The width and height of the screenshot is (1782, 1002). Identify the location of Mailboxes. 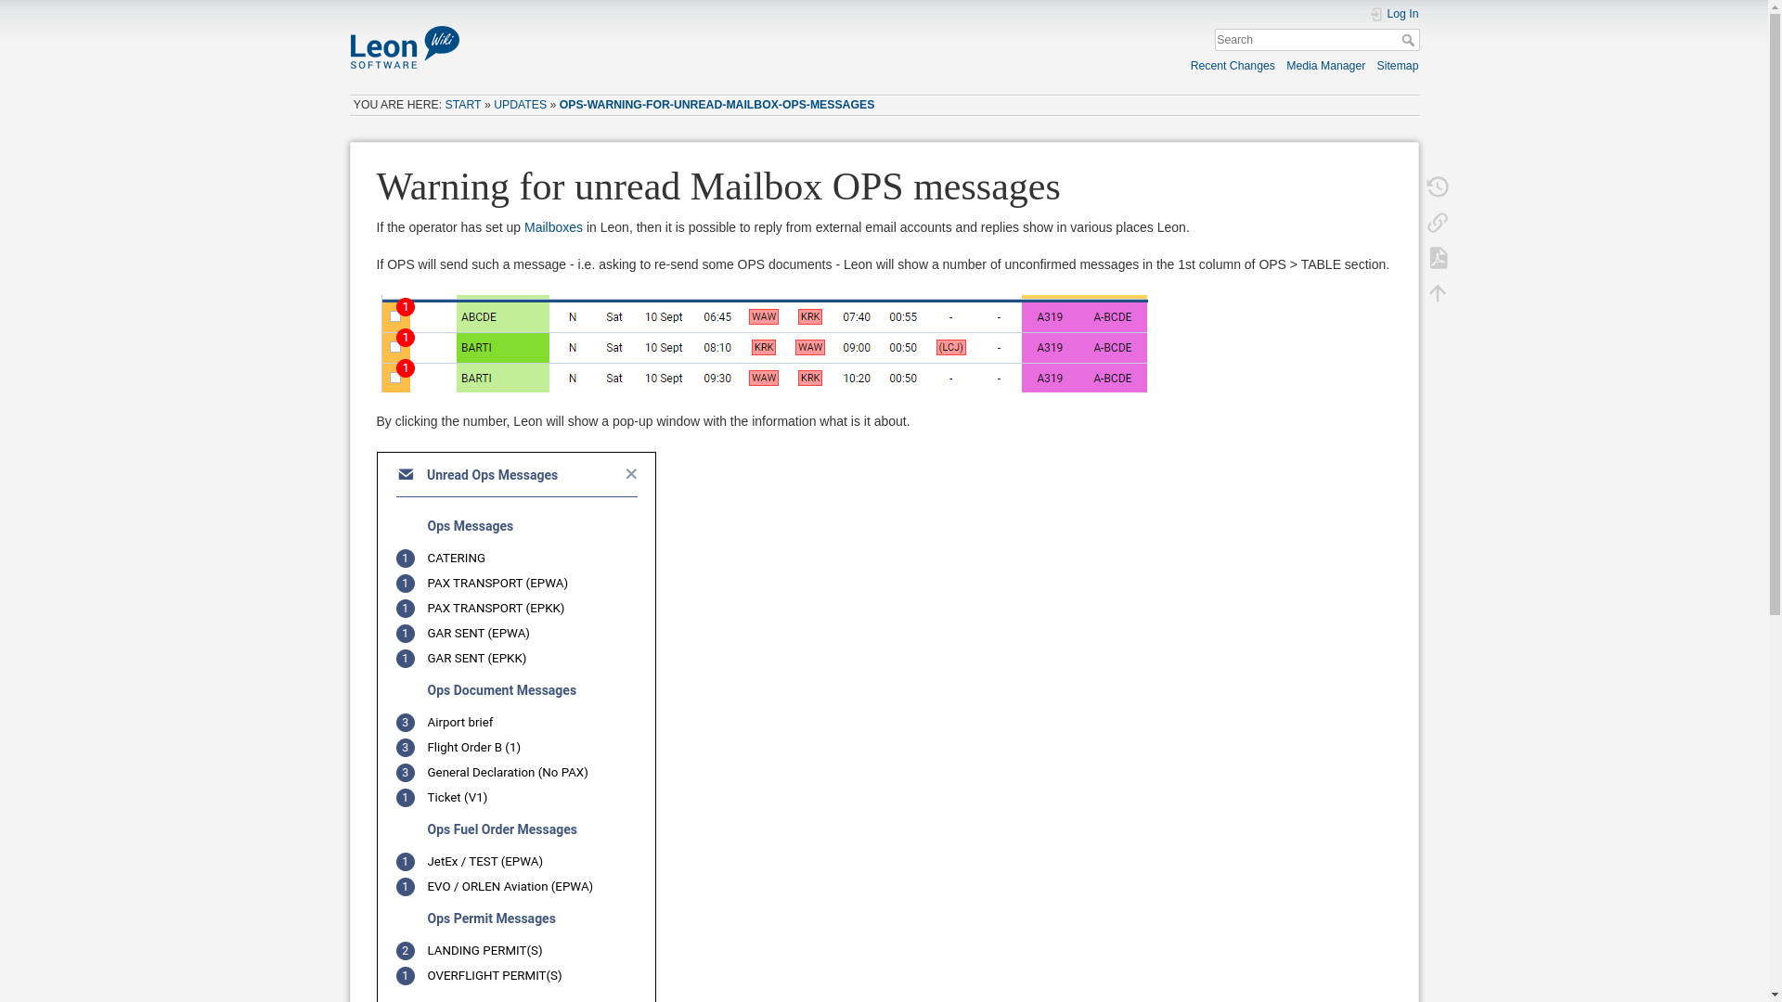
(553, 226).